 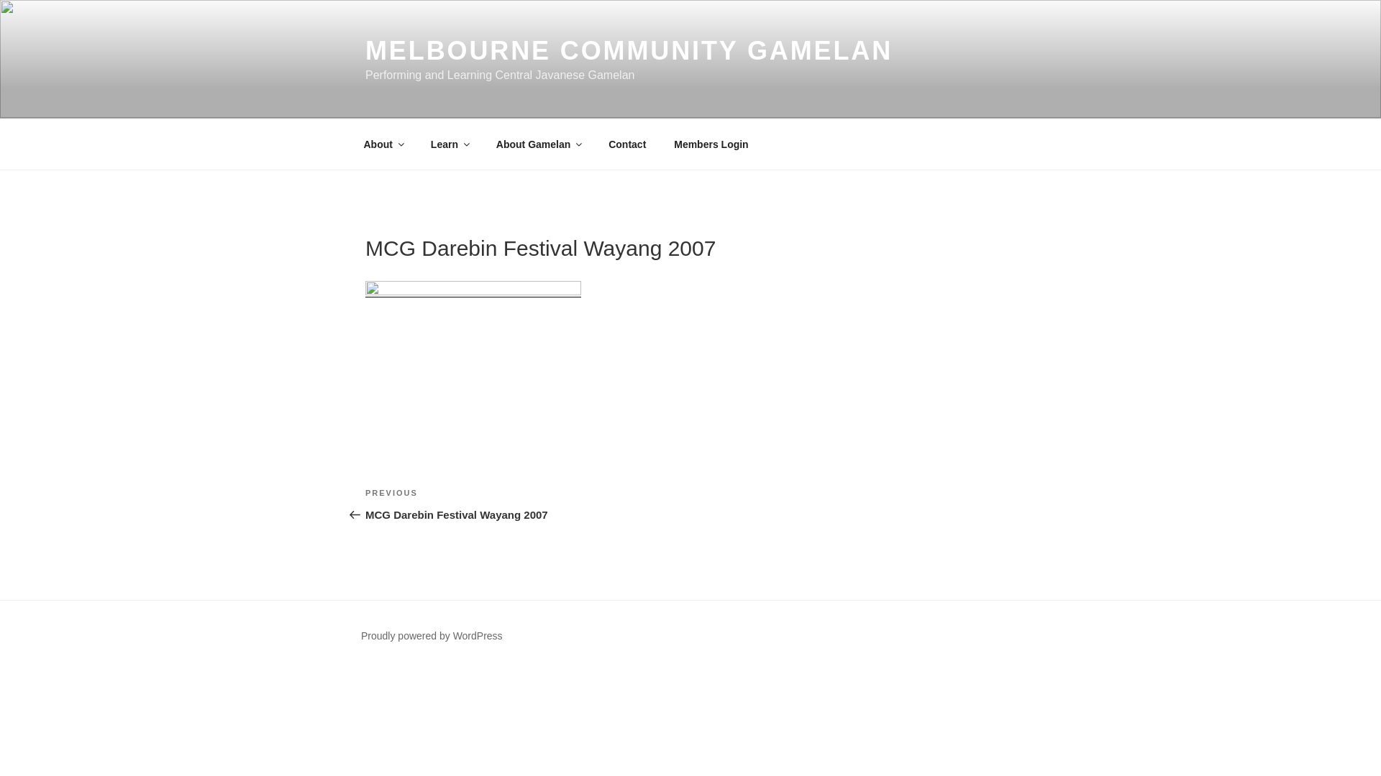 What do you see at coordinates (627, 144) in the screenshot?
I see `Contact` at bounding box center [627, 144].